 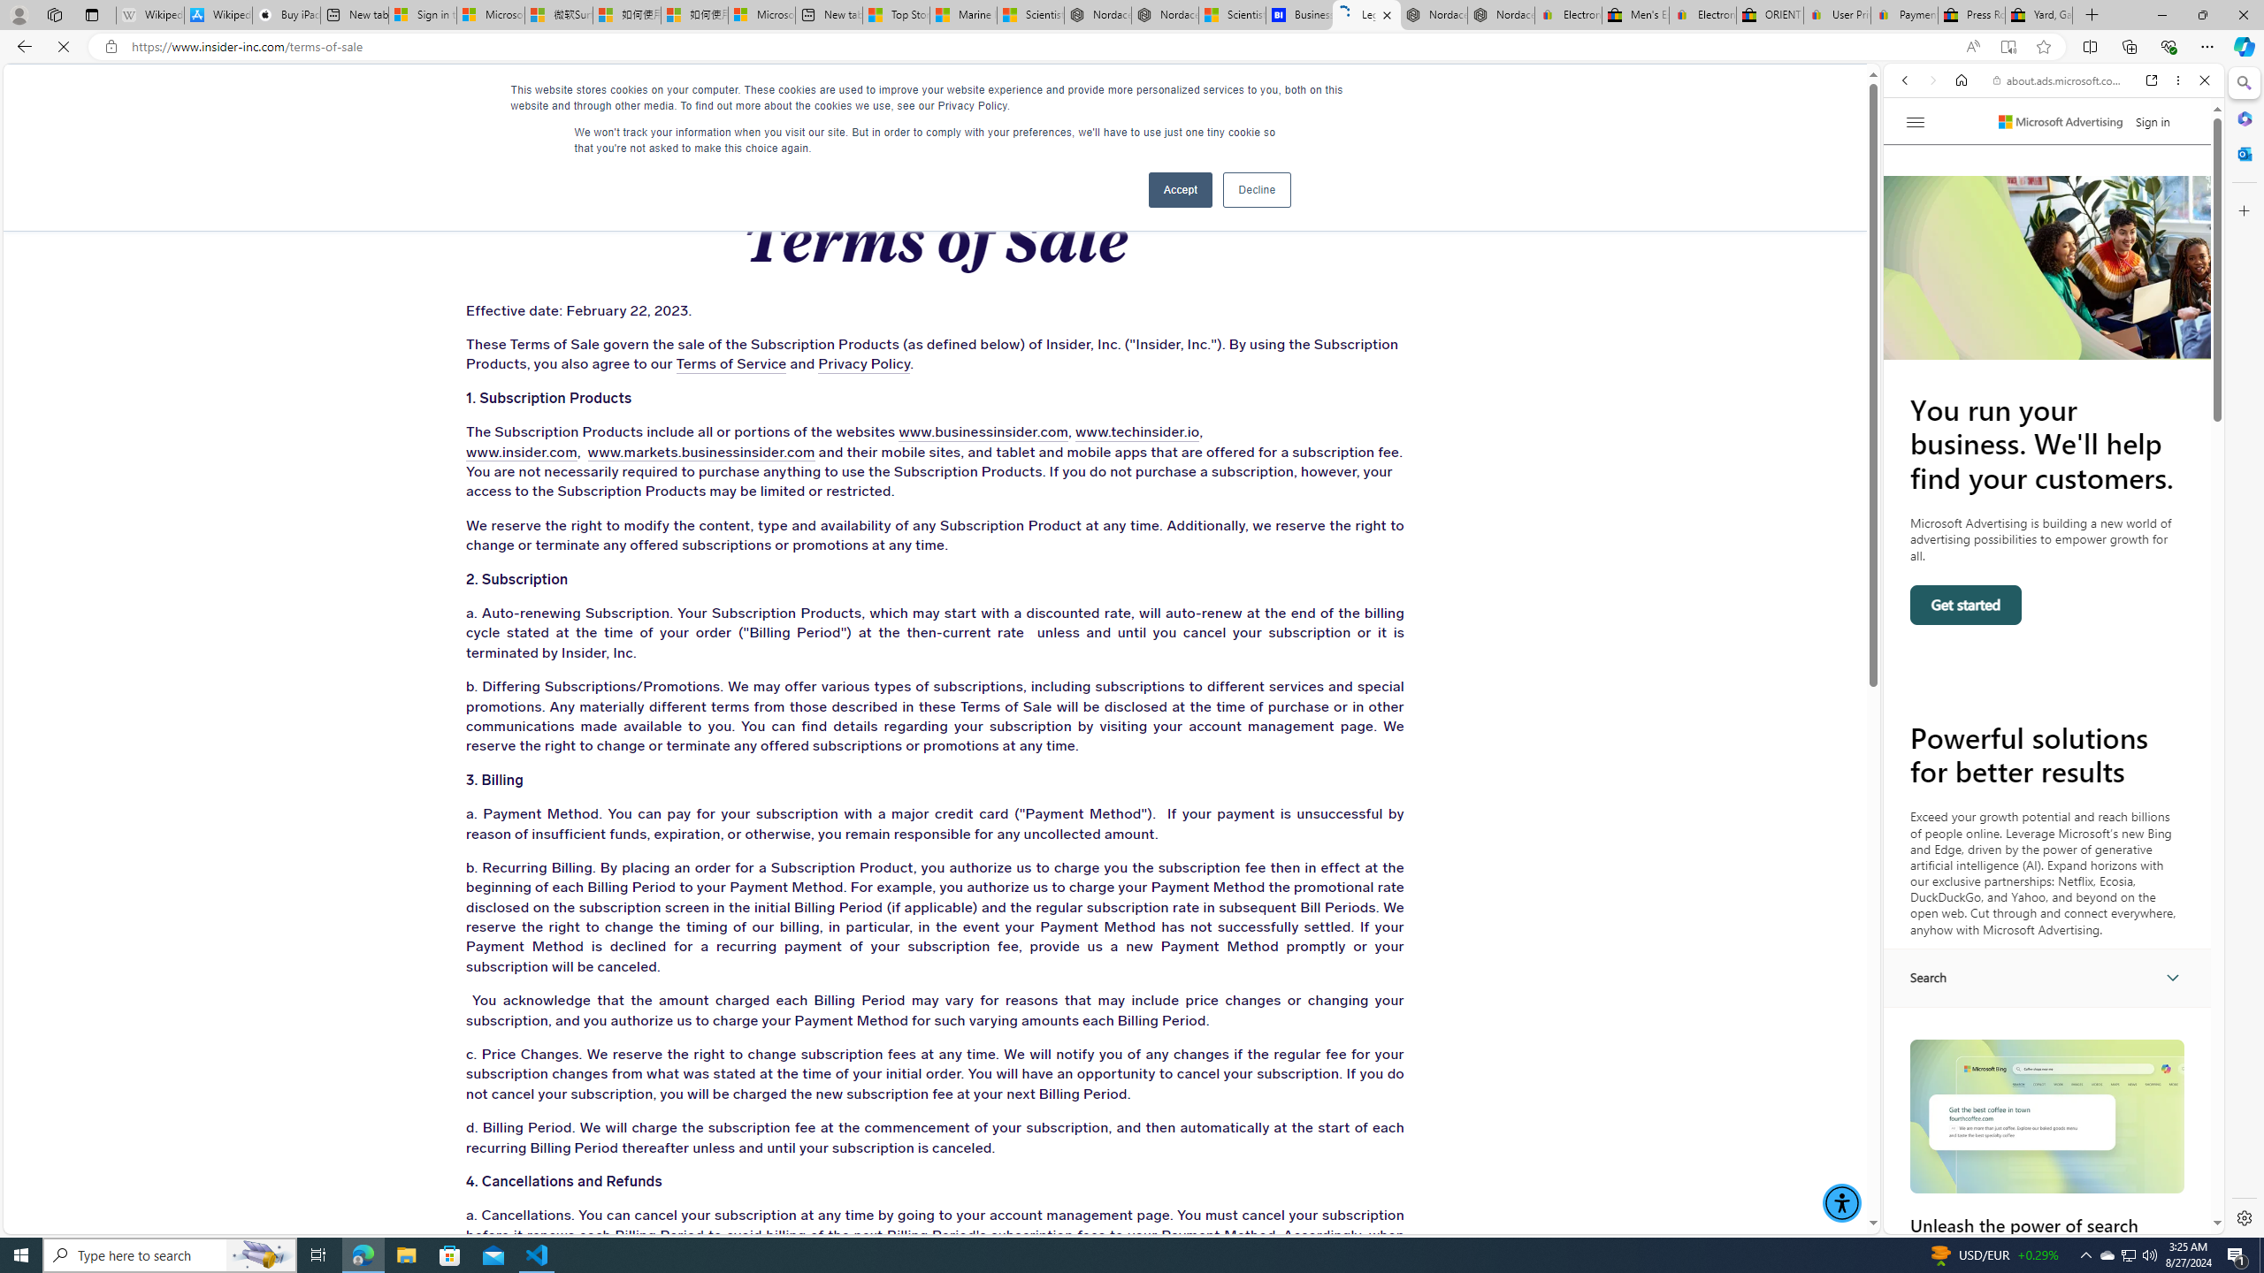 What do you see at coordinates (934, 98) in the screenshot?
I see `Insider Inc.` at bounding box center [934, 98].